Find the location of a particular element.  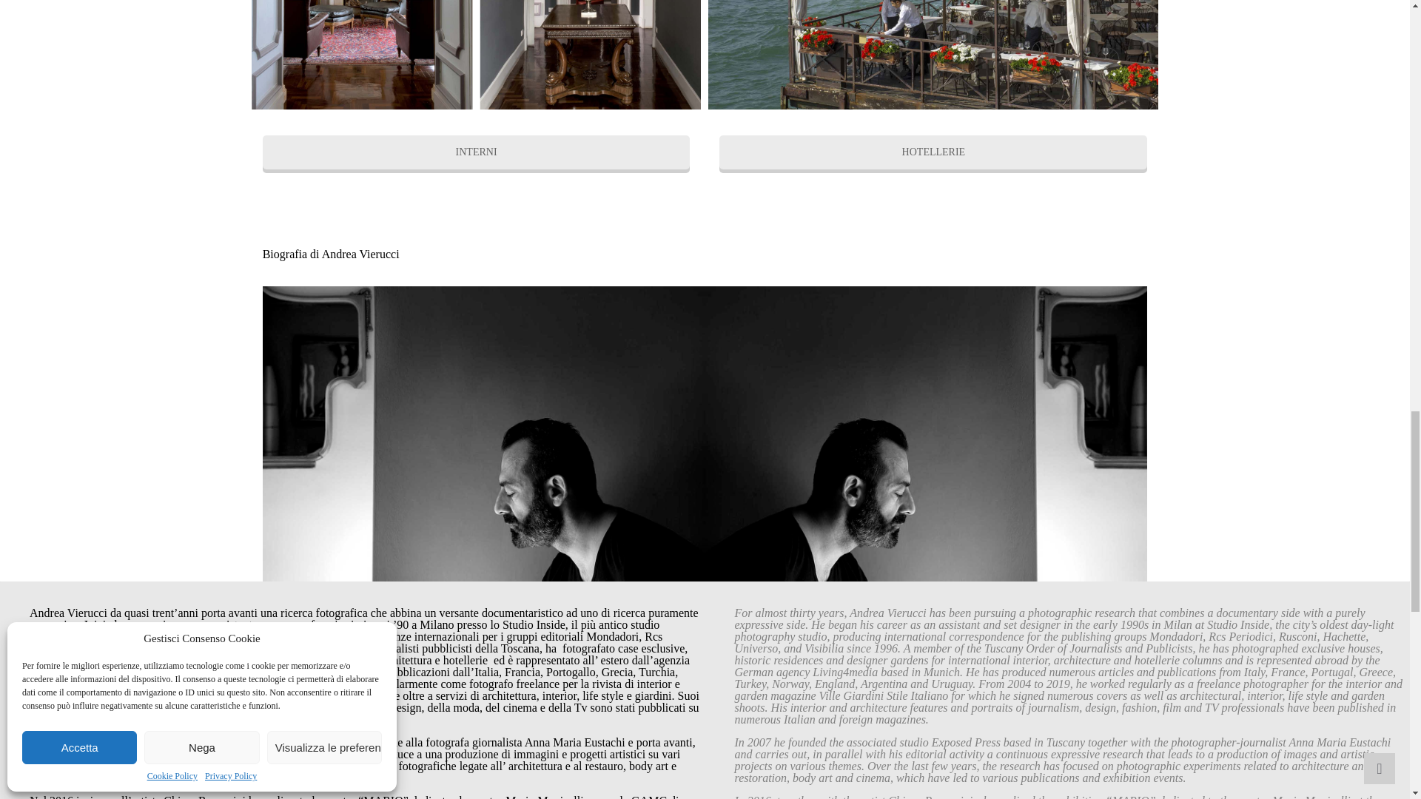

HOTELLERIE is located at coordinates (933, 152).